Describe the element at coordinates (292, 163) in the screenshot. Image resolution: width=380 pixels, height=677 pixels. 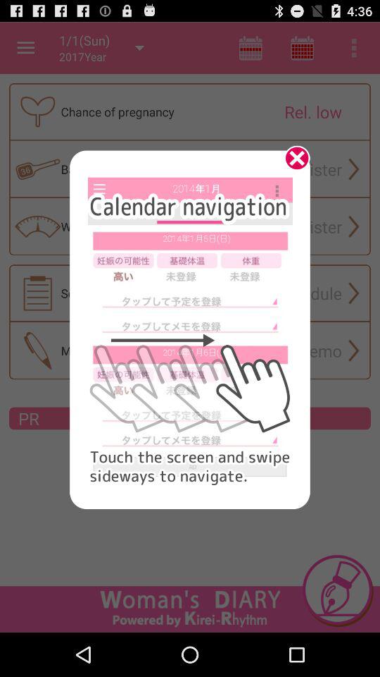
I see `click the x mark to close` at that location.